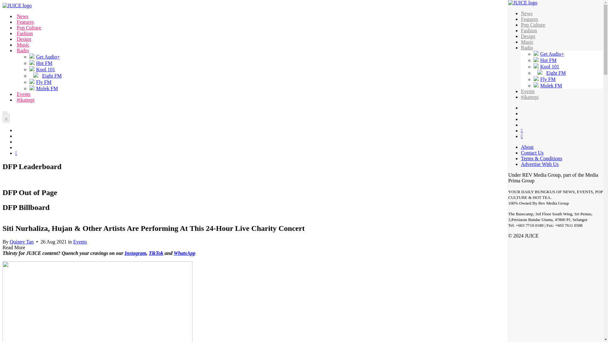 The height and width of the screenshot is (342, 608). What do you see at coordinates (43, 89) in the screenshot?
I see `Molek FM` at bounding box center [43, 89].